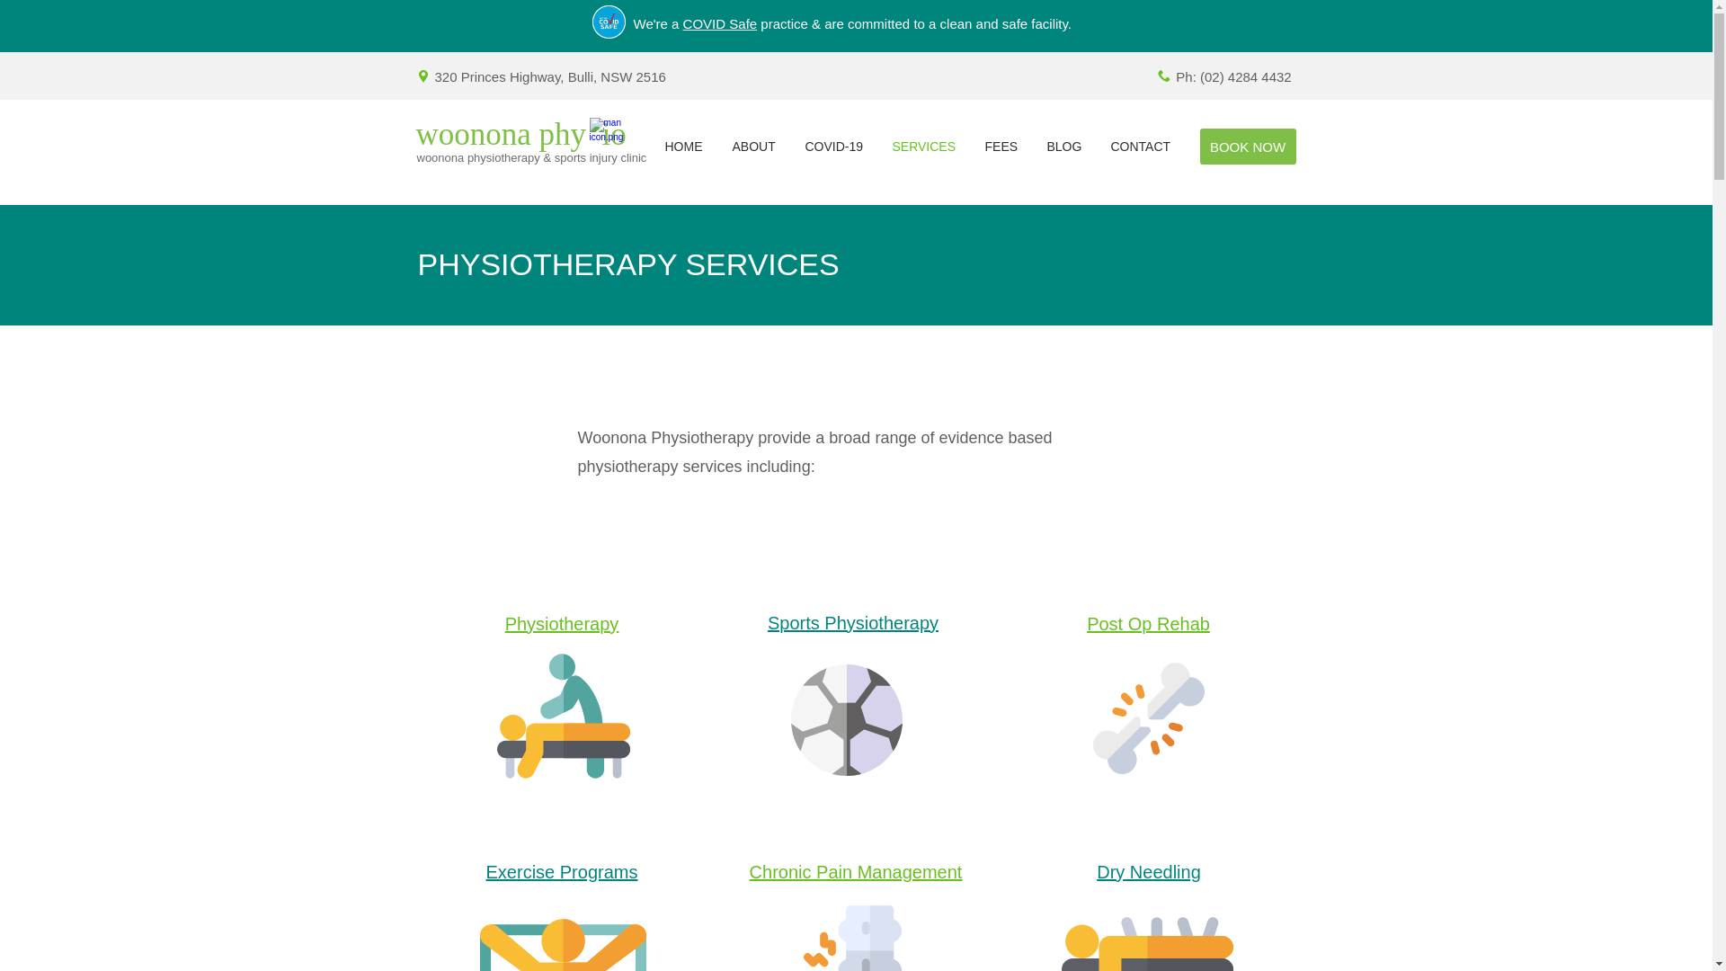  What do you see at coordinates (563, 624) in the screenshot?
I see `Physiotherapy` at bounding box center [563, 624].